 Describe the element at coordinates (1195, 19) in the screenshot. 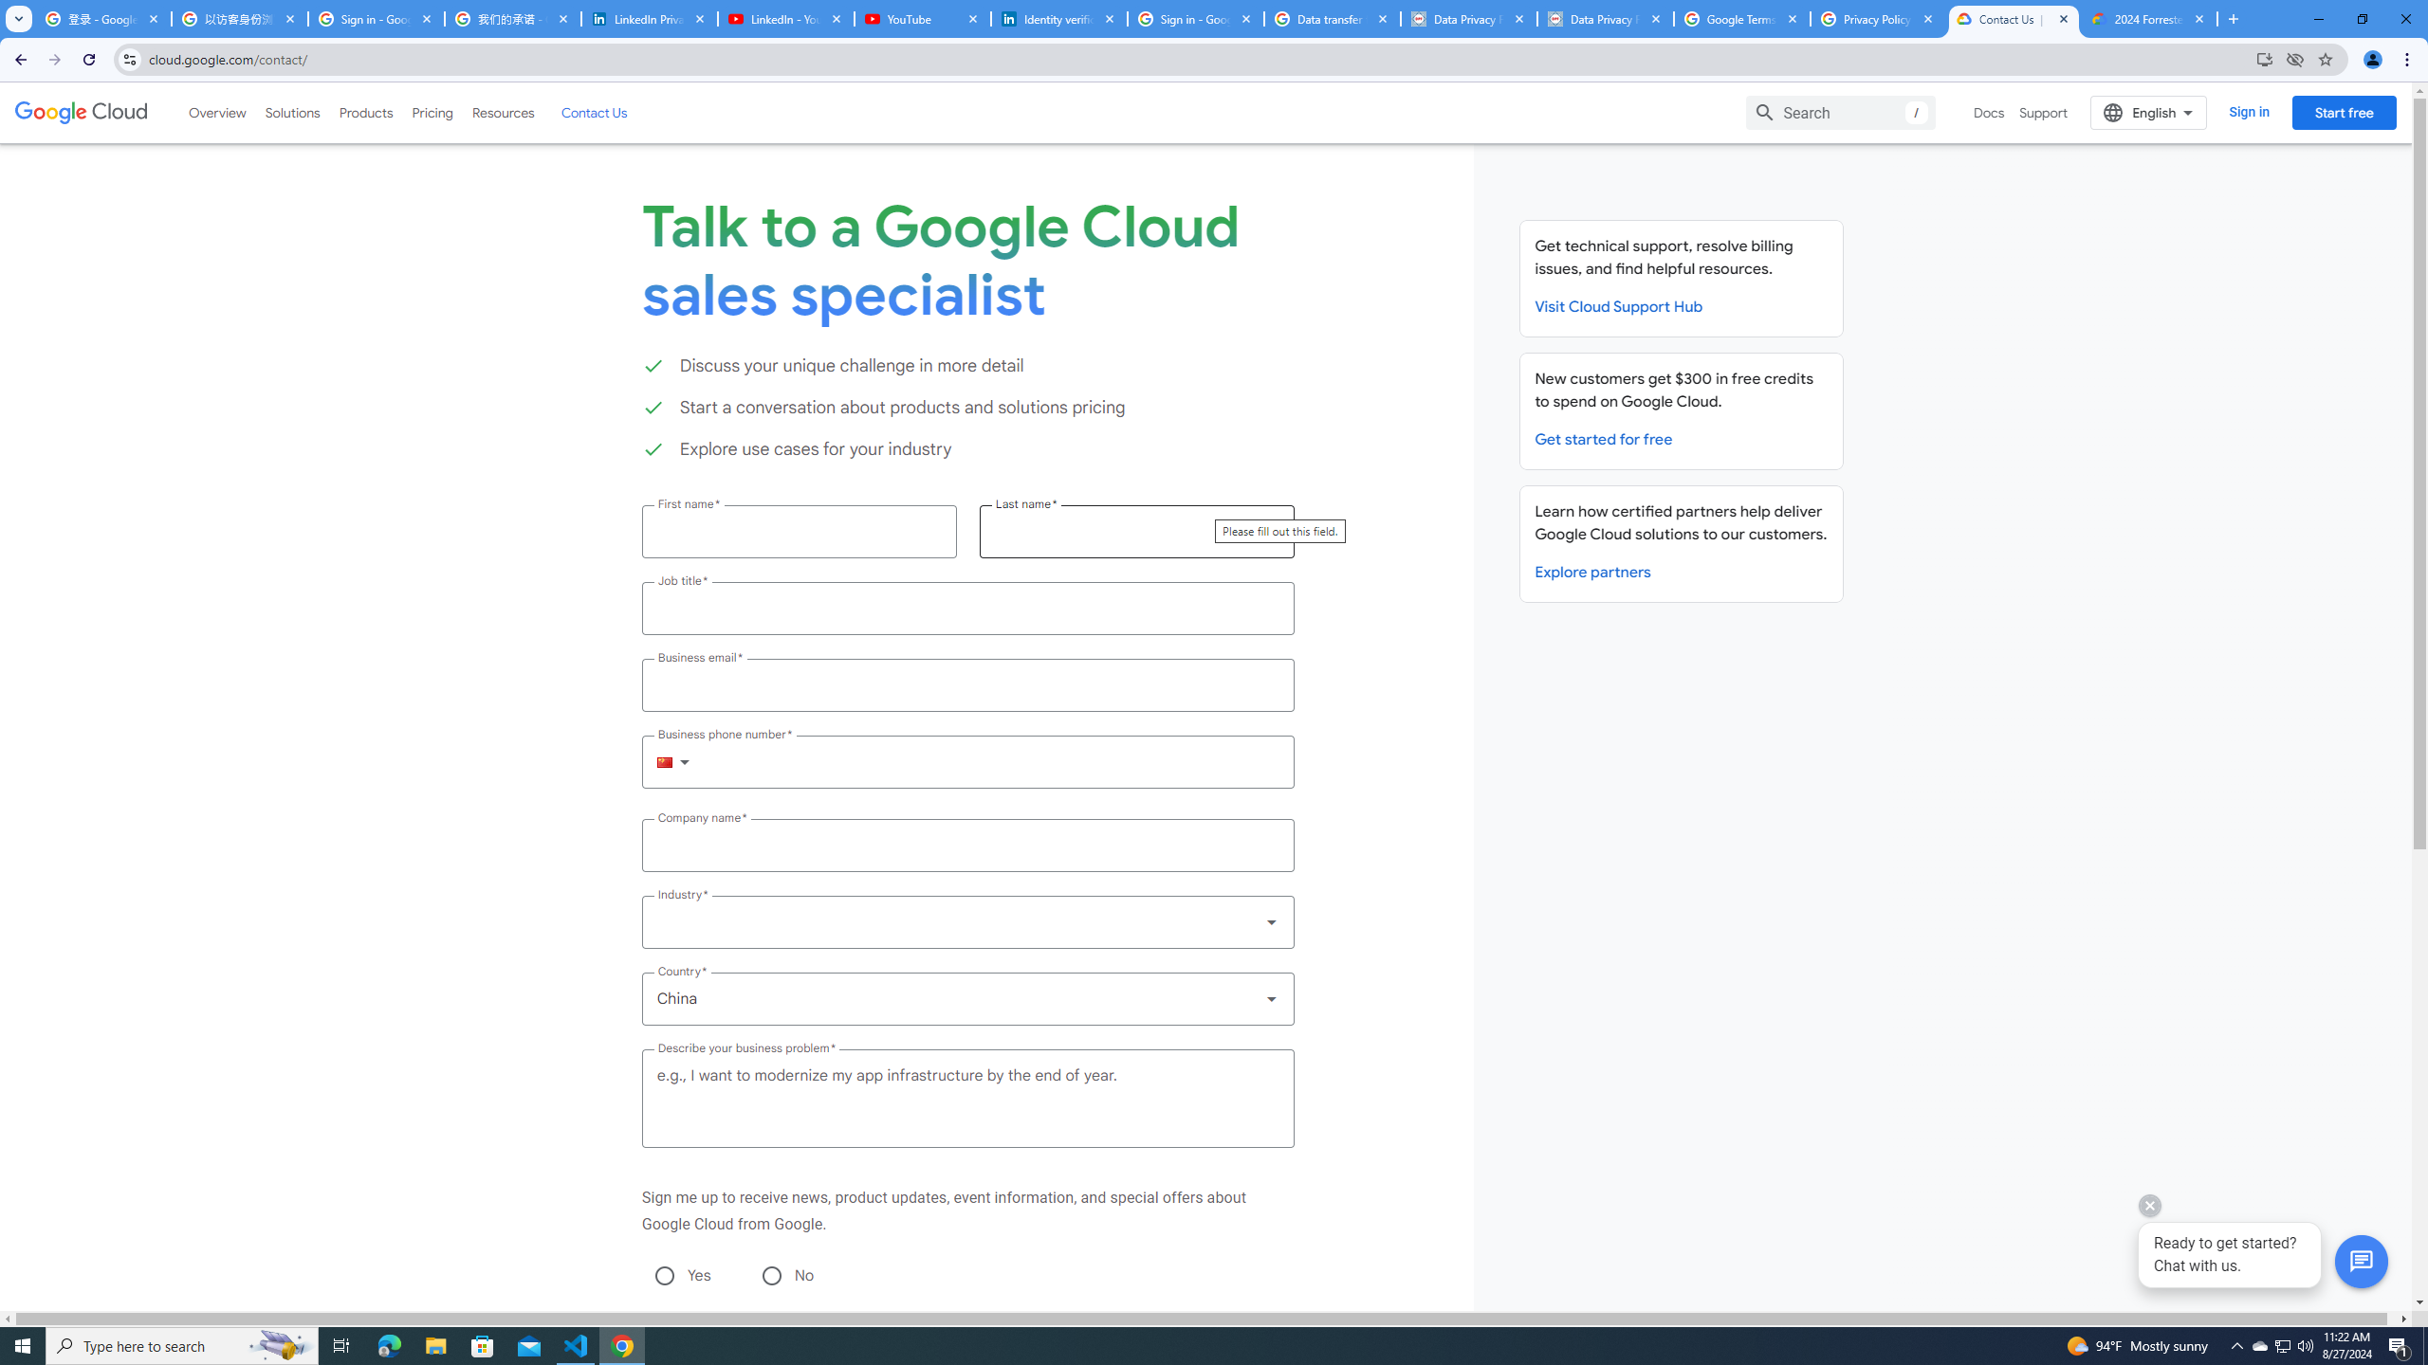

I see `Sign in - Google Accounts` at that location.